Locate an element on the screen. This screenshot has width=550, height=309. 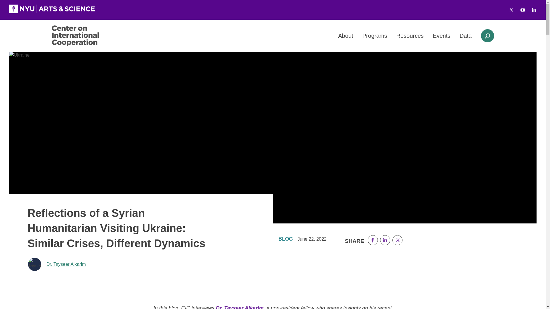
Twitter is located at coordinates (511, 10).